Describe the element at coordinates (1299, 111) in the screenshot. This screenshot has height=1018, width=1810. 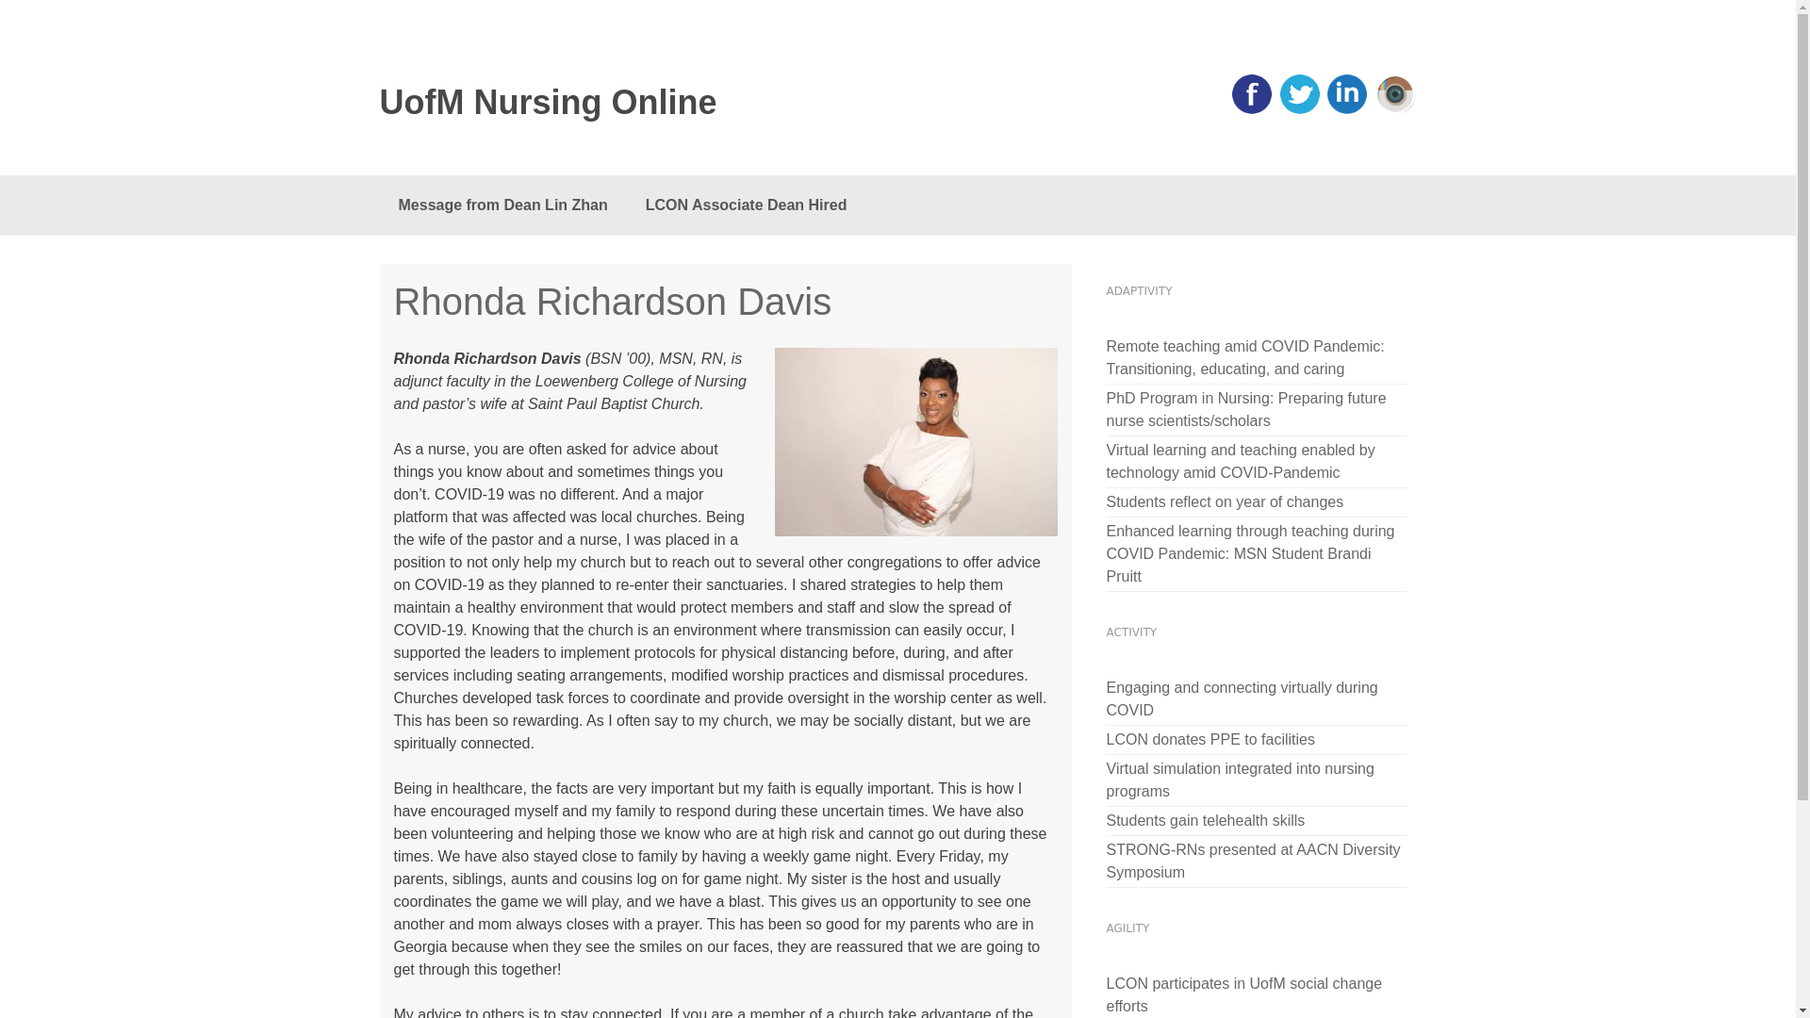
I see `Twitter` at that location.